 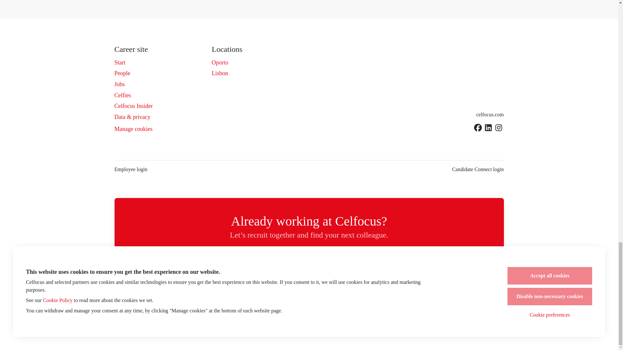 What do you see at coordinates (220, 73) in the screenshot?
I see `Lisbon` at bounding box center [220, 73].